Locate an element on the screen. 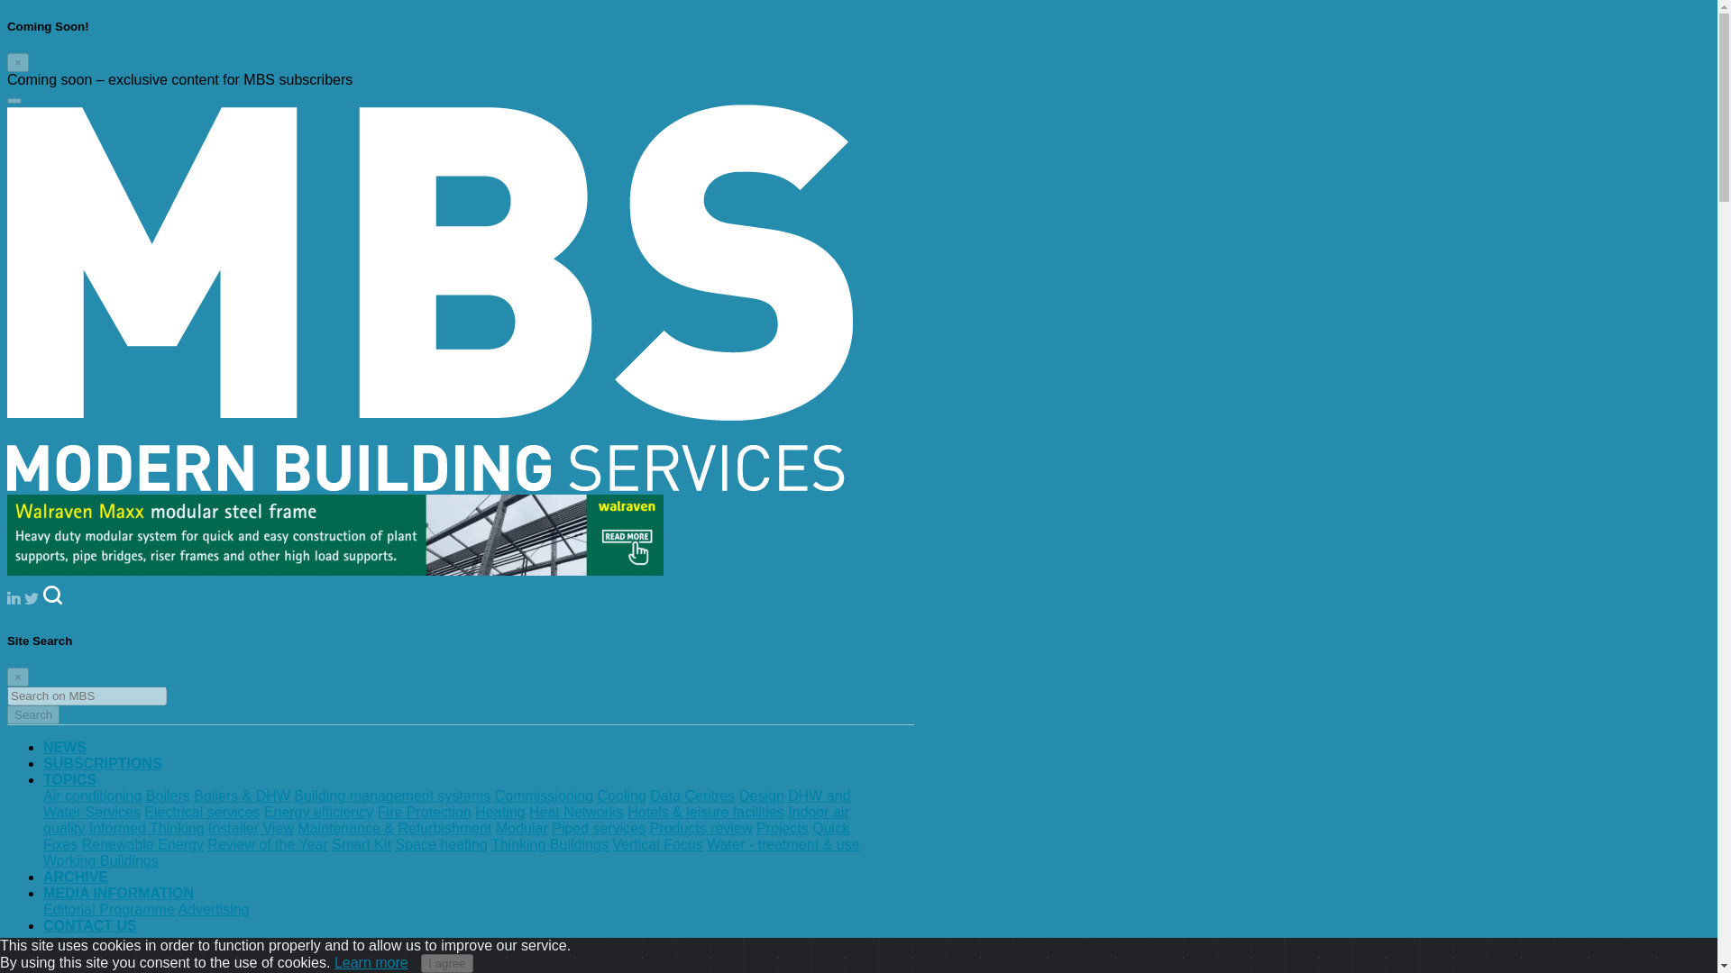 Image resolution: width=1731 pixels, height=973 pixels. Fire Protection is located at coordinates (424, 813).